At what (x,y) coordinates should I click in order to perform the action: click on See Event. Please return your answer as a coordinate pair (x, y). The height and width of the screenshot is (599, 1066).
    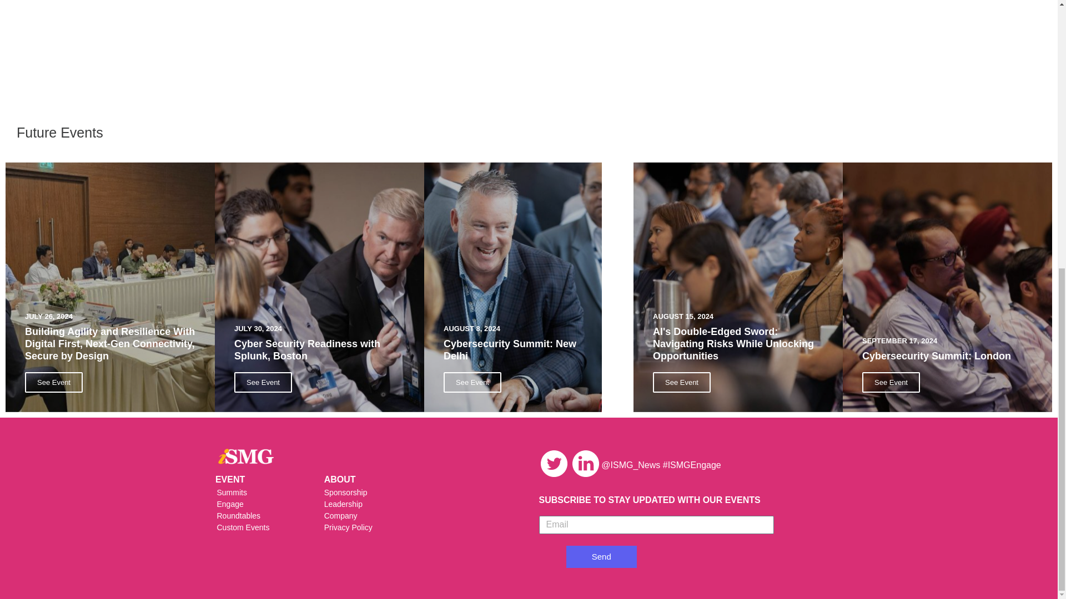
    Looking at the image, I should click on (891, 382).